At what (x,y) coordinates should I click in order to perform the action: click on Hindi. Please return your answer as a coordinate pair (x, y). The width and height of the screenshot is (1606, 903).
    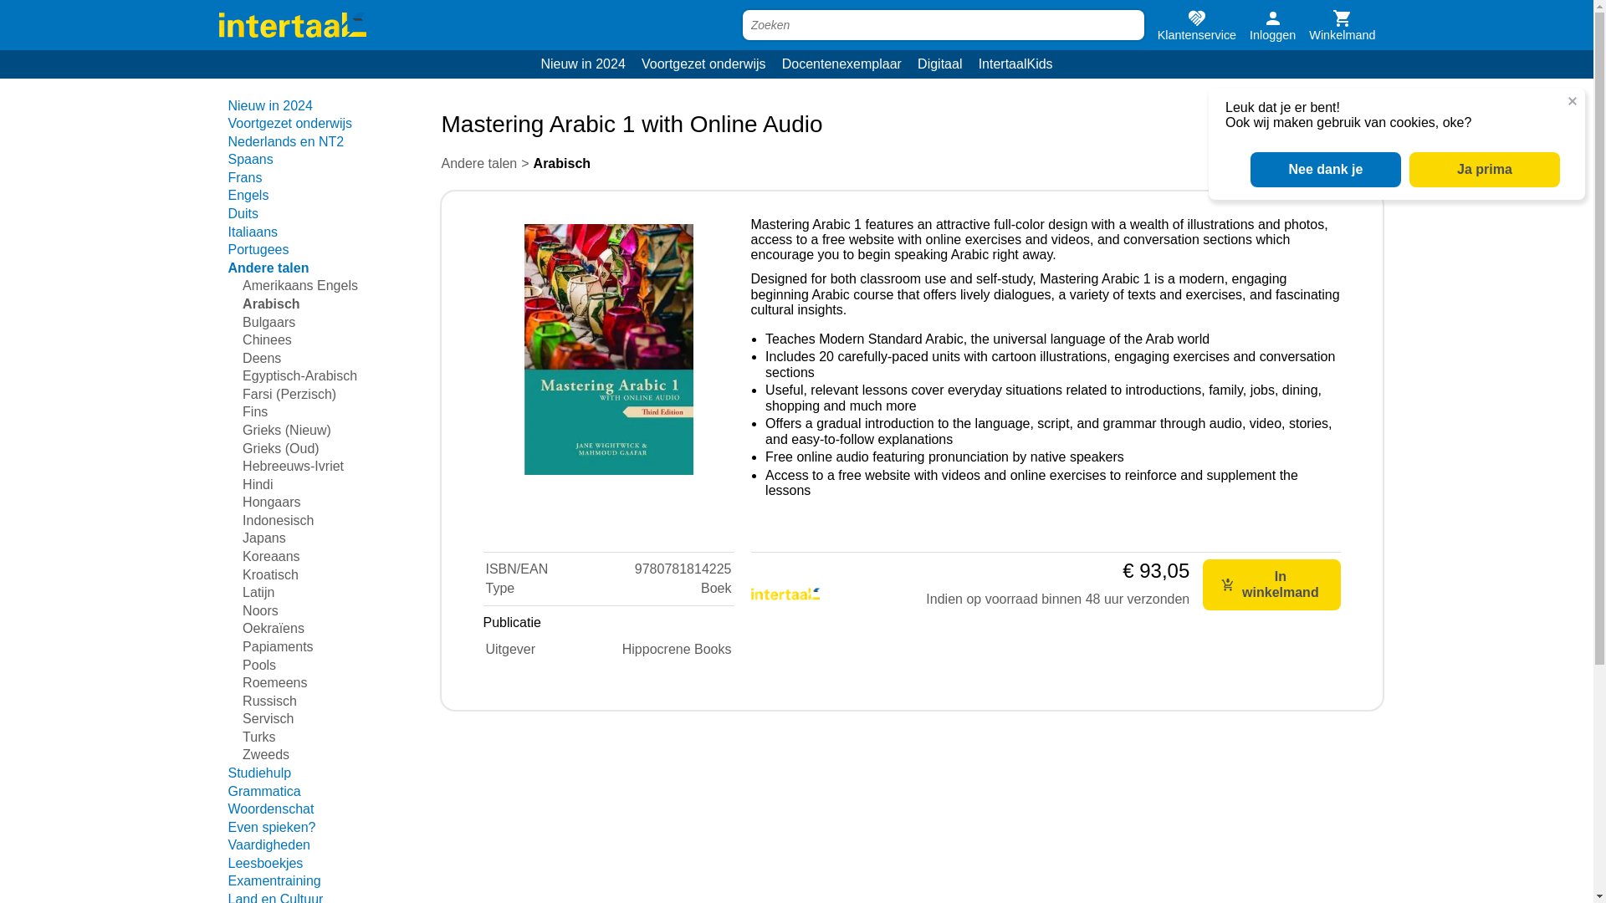
    Looking at the image, I should click on (258, 484).